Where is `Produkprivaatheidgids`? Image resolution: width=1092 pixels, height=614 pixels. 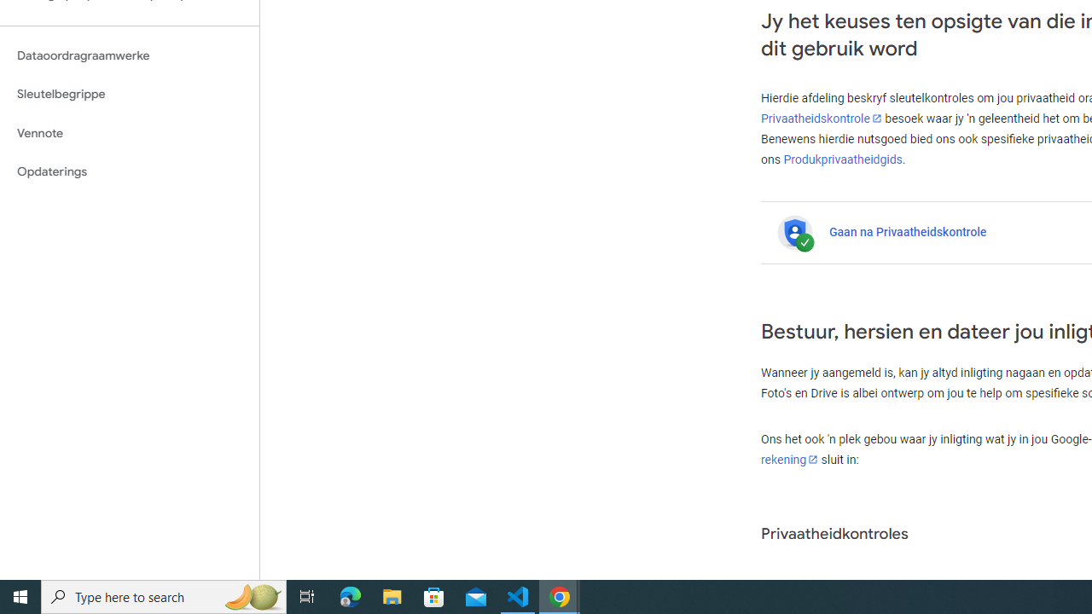
Produkprivaatheidgids is located at coordinates (843, 159).